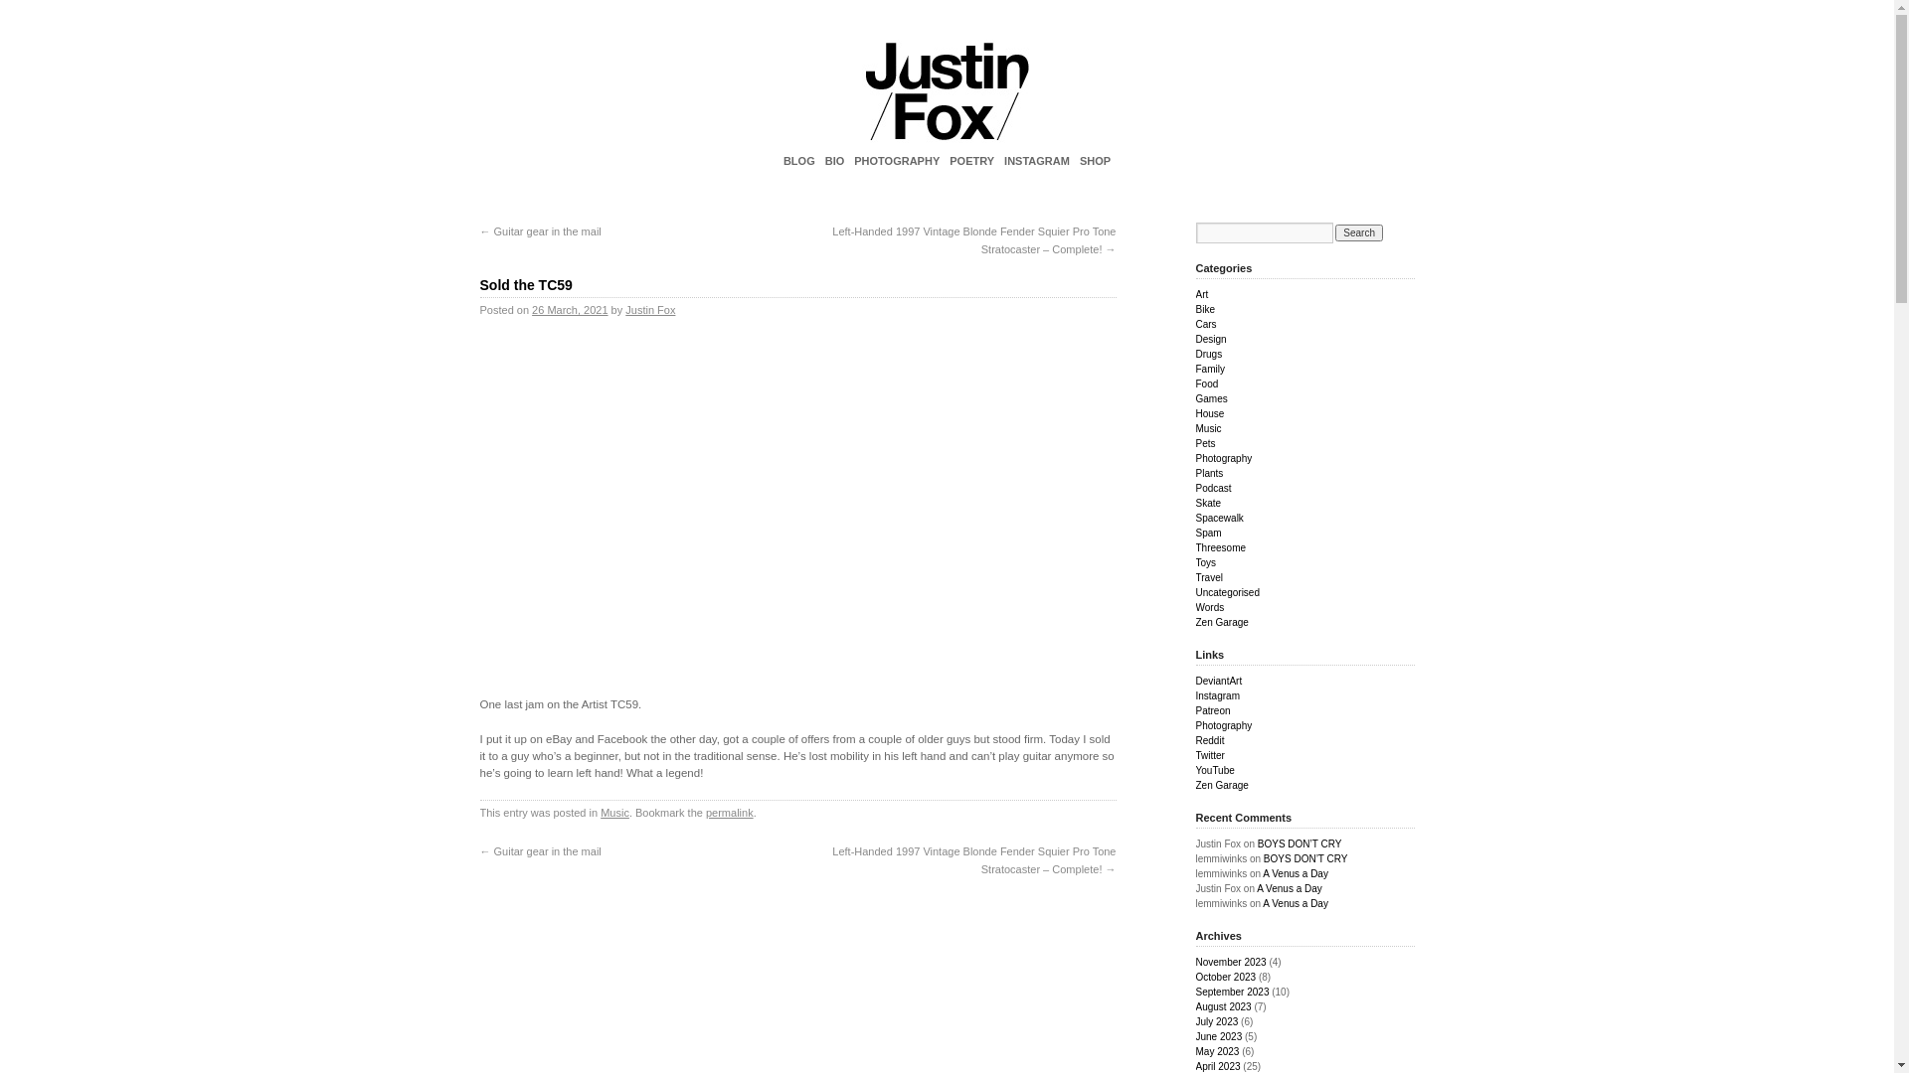  What do you see at coordinates (1213, 489) in the screenshot?
I see `Podcast` at bounding box center [1213, 489].